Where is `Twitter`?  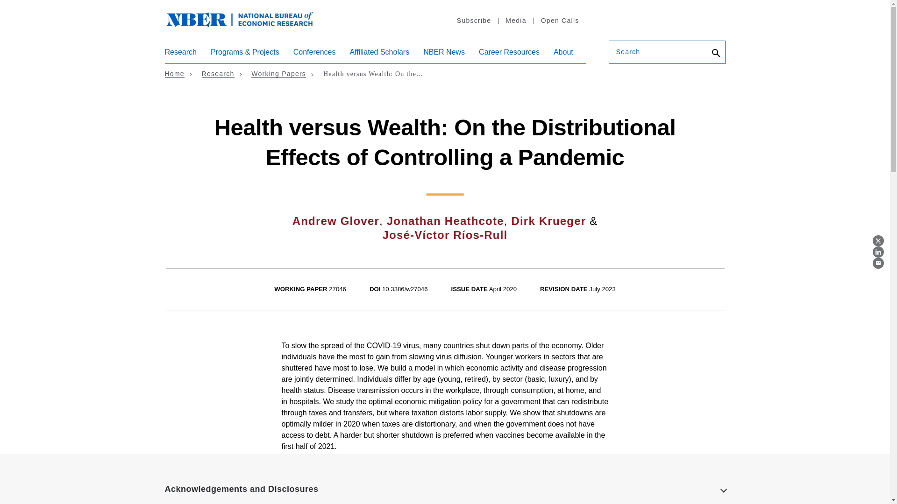 Twitter is located at coordinates (878, 241).